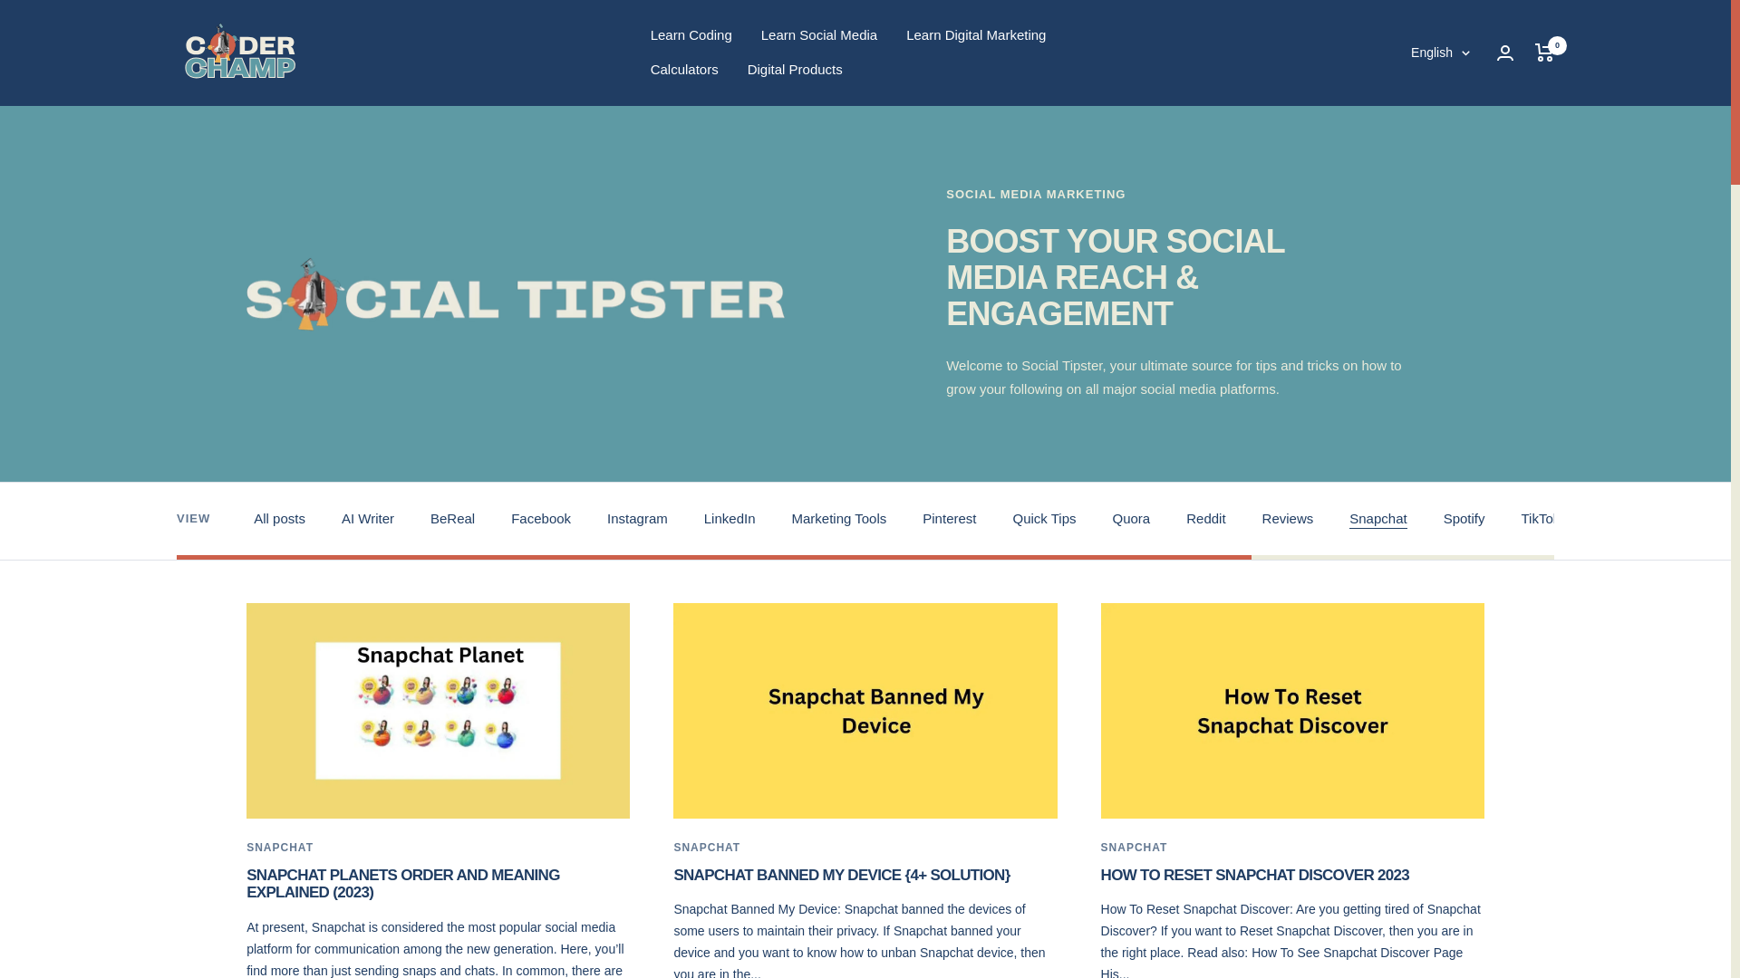 Image resolution: width=1740 pixels, height=978 pixels. What do you see at coordinates (1441, 53) in the screenshot?
I see `English` at bounding box center [1441, 53].